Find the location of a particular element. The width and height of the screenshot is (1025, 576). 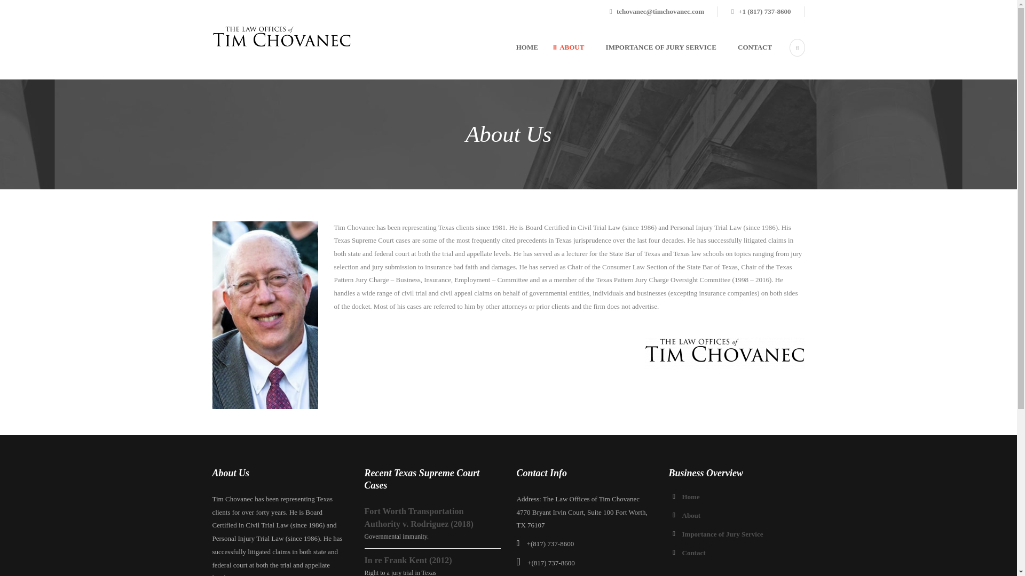

Contact is located at coordinates (694, 553).